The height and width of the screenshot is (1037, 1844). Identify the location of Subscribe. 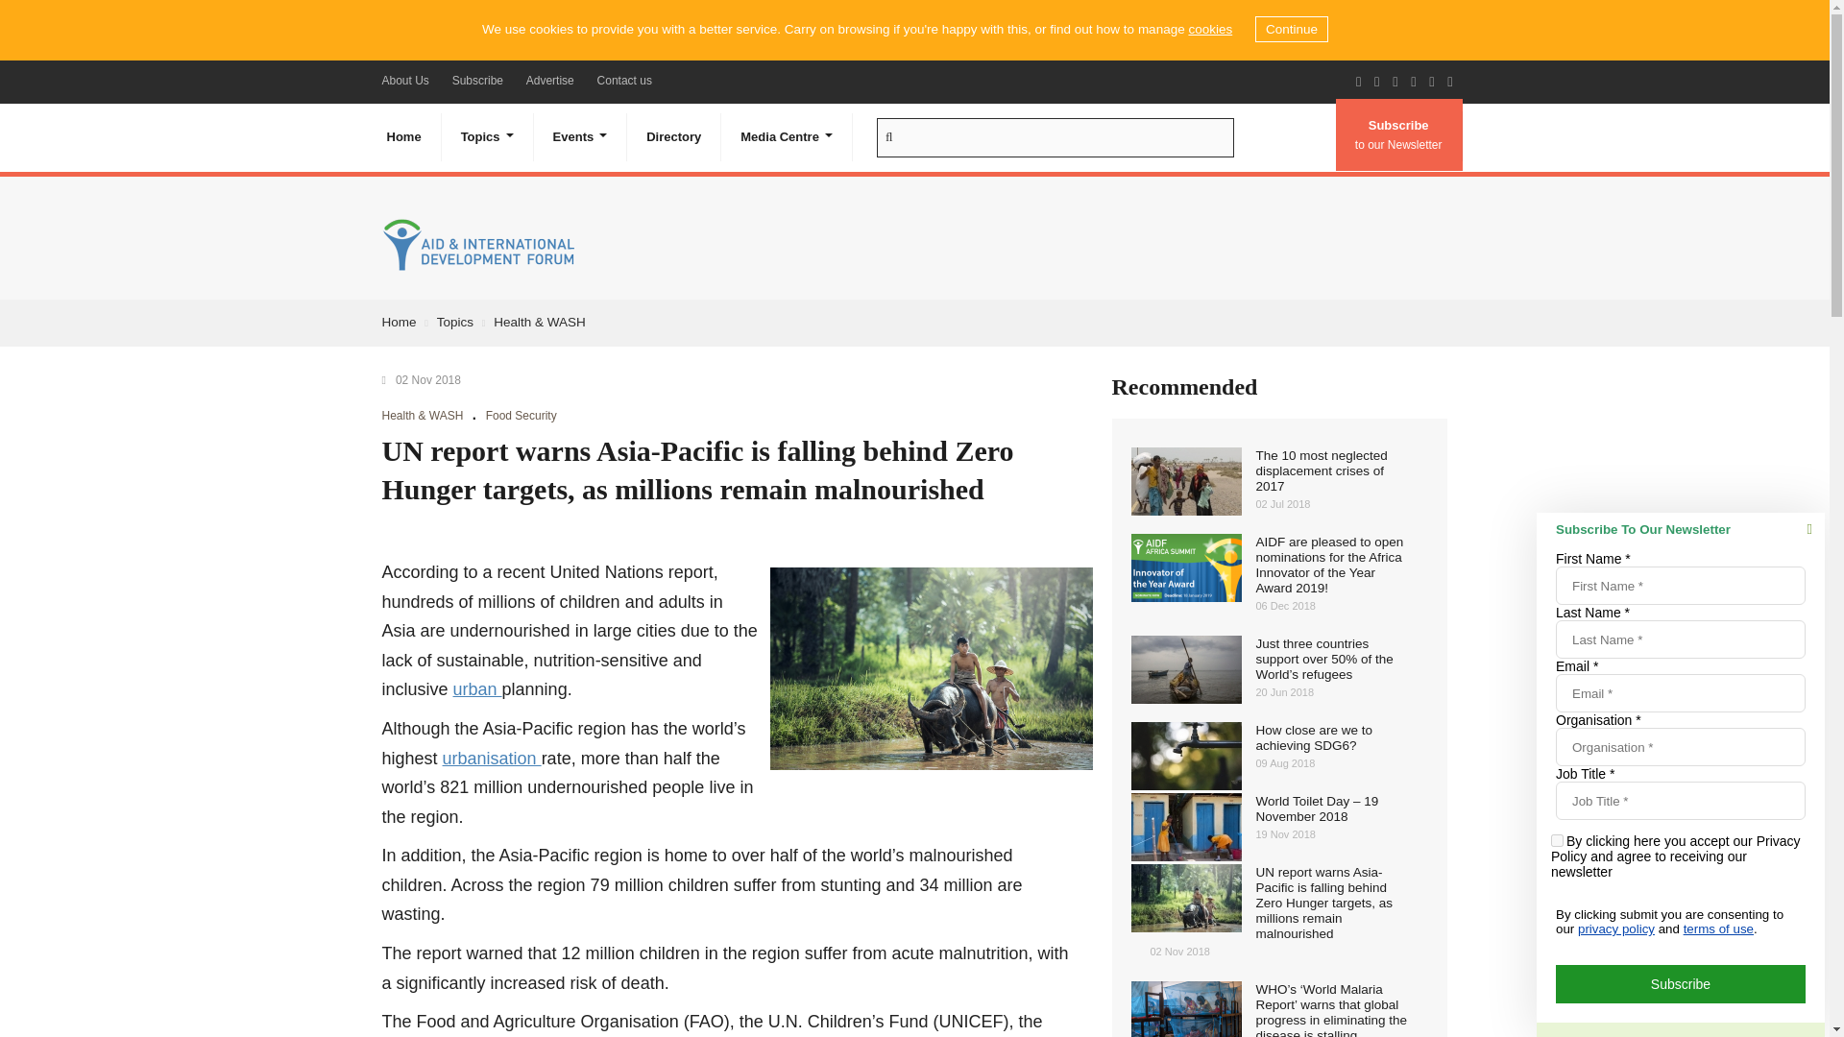
(476, 80).